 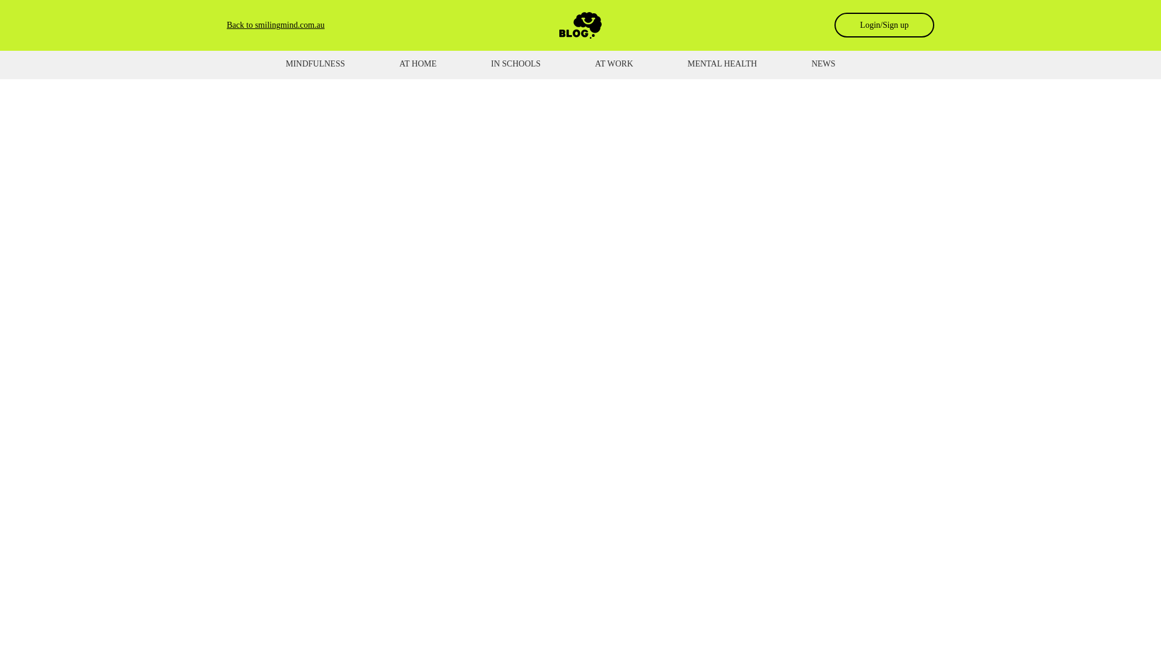 I want to click on IN SCHOOLS, so click(x=516, y=64).